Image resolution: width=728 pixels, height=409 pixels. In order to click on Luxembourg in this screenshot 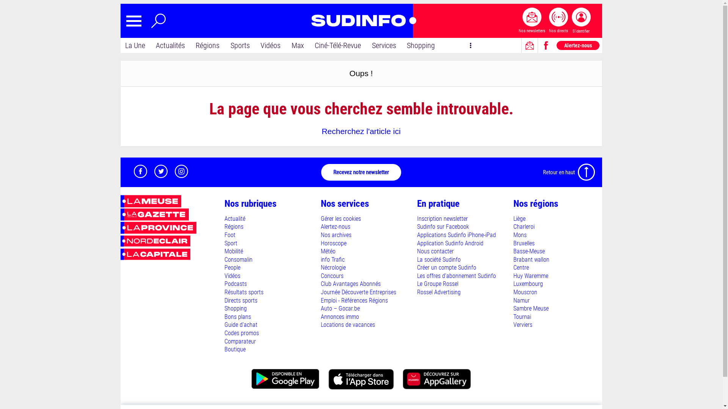, I will do `click(528, 284)`.